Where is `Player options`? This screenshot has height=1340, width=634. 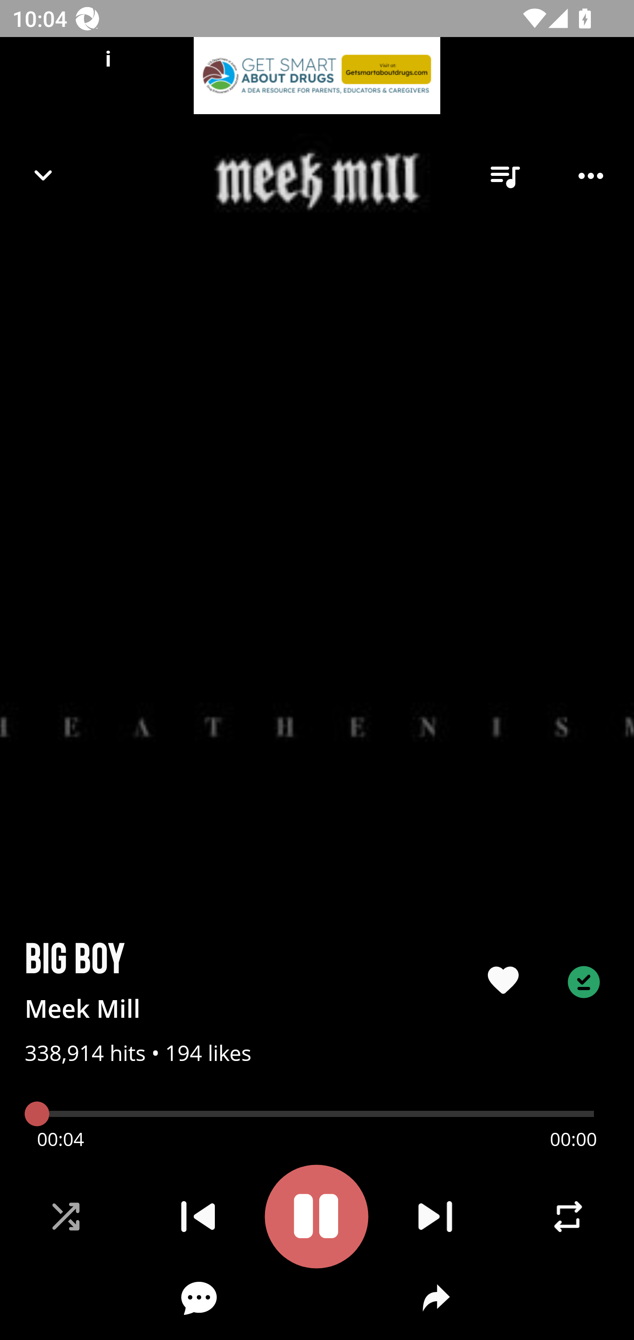
Player options is located at coordinates (591, 176).